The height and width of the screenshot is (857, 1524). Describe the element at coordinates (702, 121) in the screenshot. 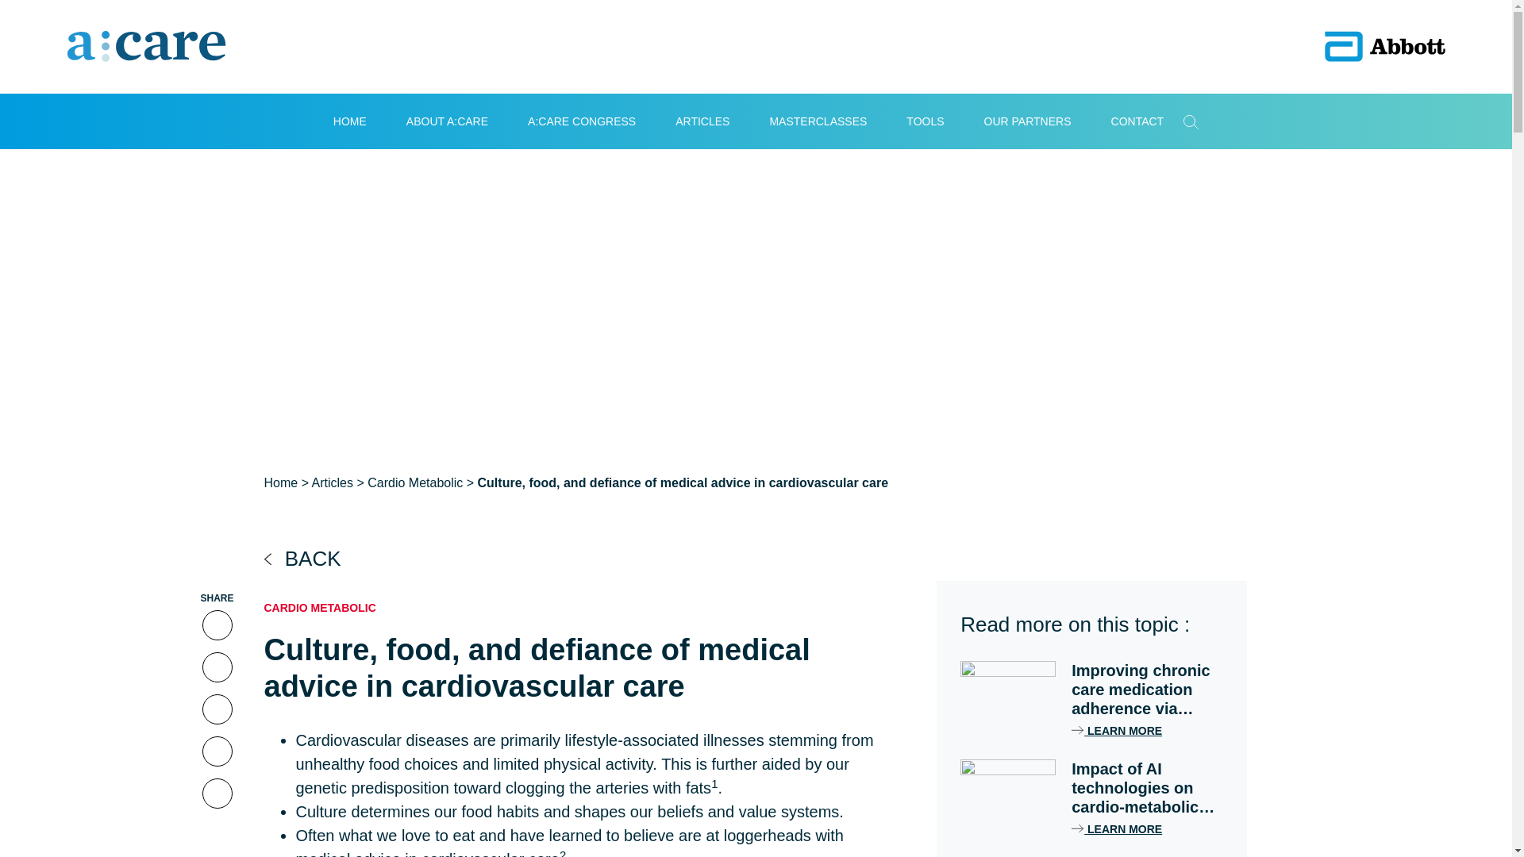

I see `Articles` at that location.